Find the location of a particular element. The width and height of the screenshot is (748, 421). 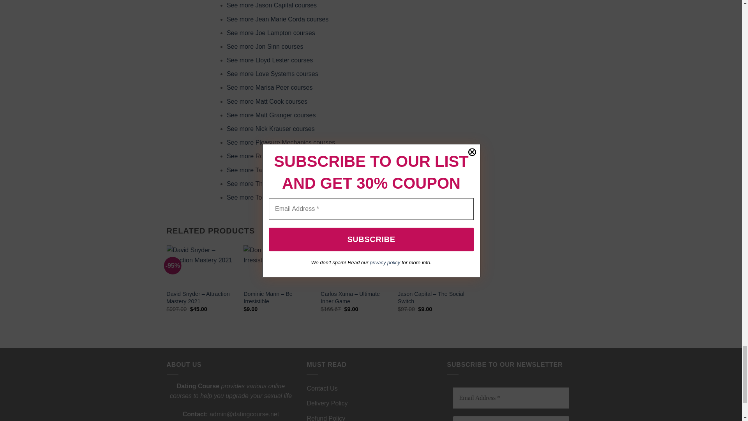

Email Address is located at coordinates (511, 398).